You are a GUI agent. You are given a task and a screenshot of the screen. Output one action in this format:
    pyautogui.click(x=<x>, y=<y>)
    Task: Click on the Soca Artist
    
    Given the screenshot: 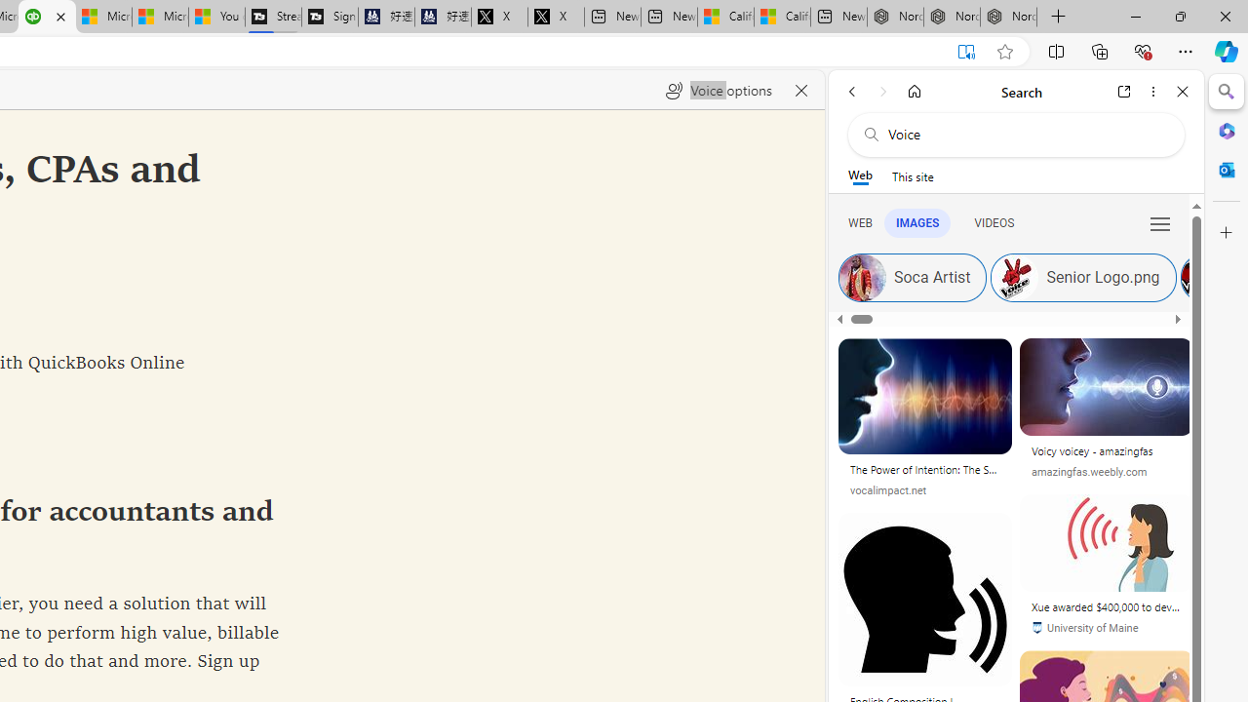 What is the action you would take?
    pyautogui.click(x=862, y=277)
    